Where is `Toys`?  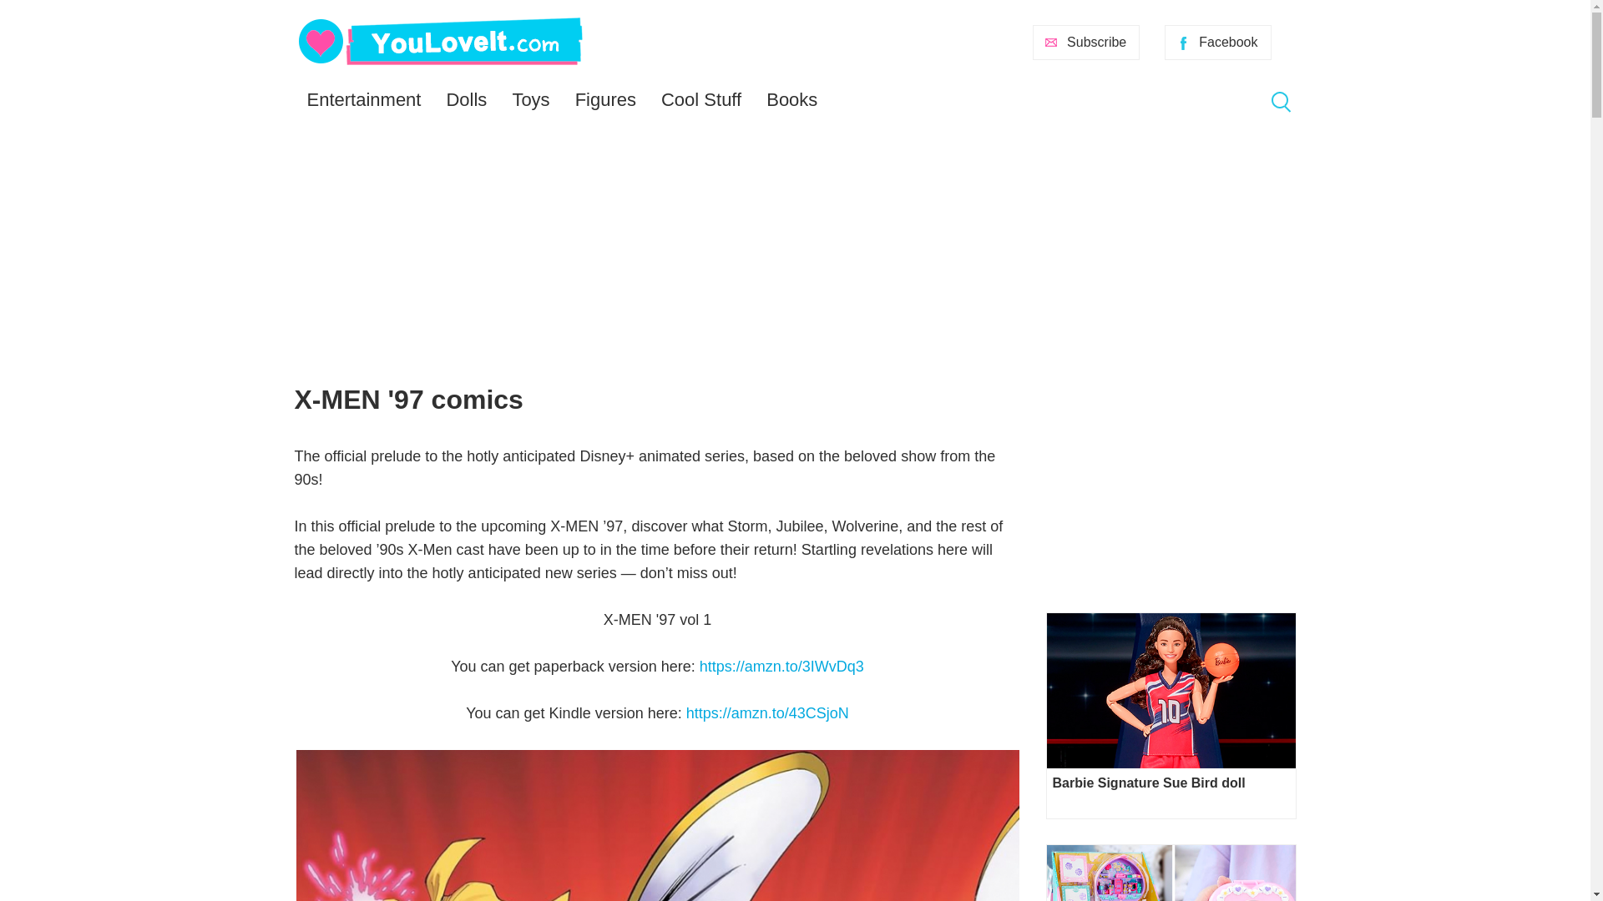 Toys is located at coordinates (530, 100).